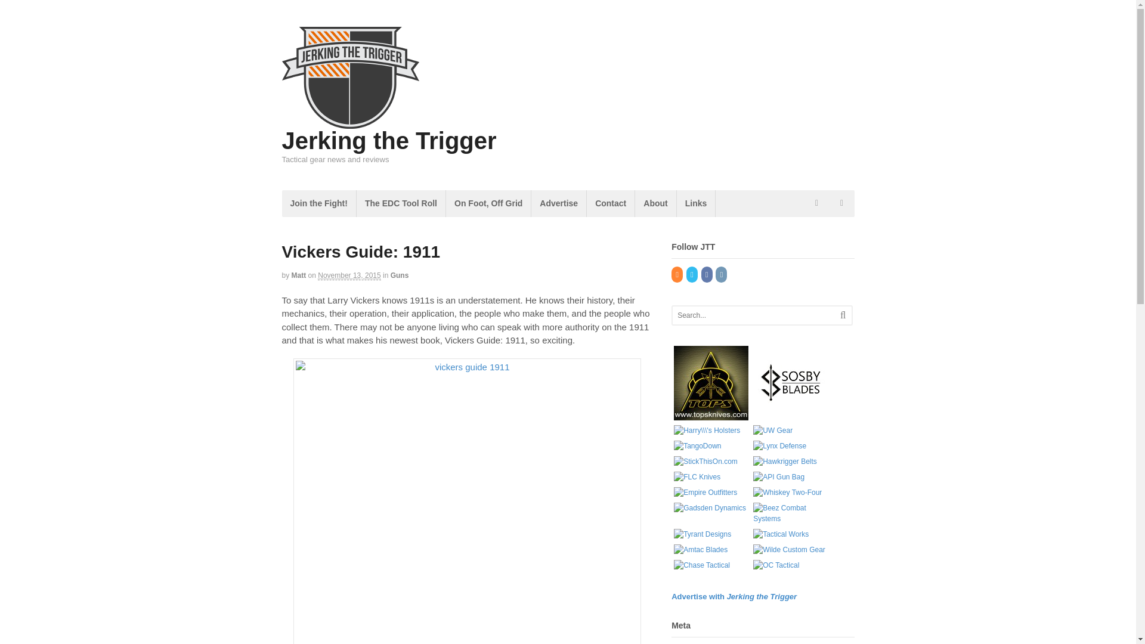  What do you see at coordinates (400, 275) in the screenshot?
I see `Guns` at bounding box center [400, 275].